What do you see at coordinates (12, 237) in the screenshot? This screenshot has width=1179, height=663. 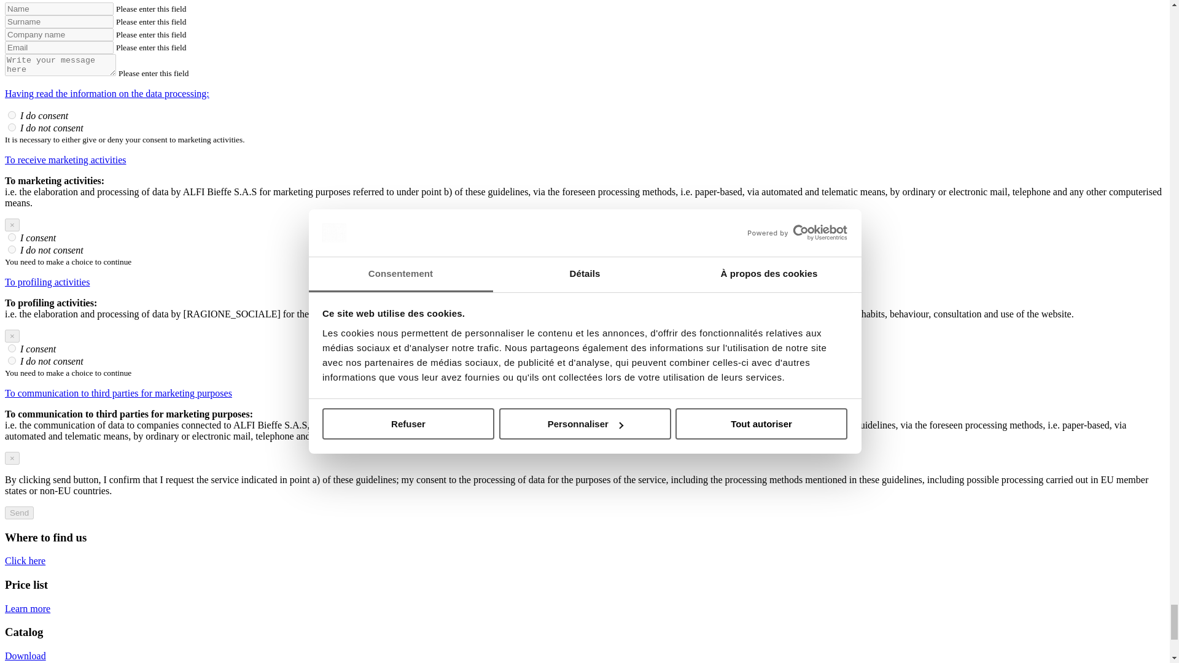 I see `Si` at bounding box center [12, 237].